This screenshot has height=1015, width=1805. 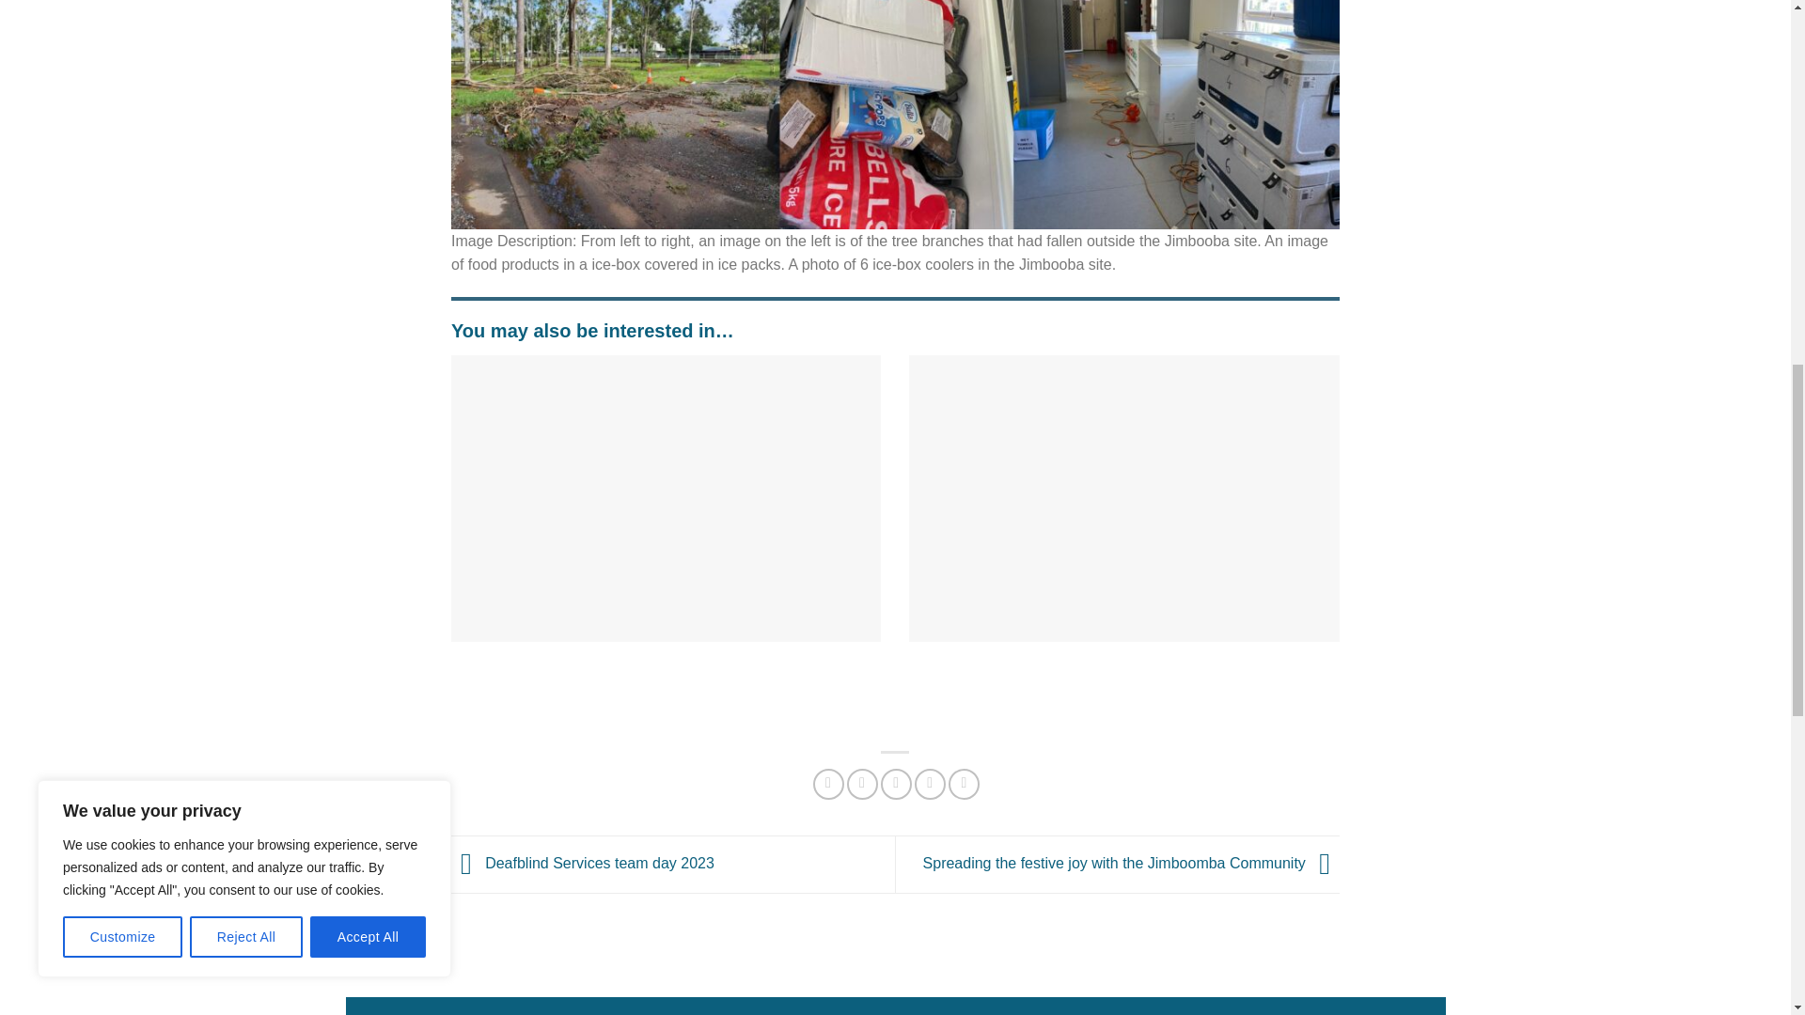 What do you see at coordinates (895, 784) in the screenshot?
I see `Email to a Friend` at bounding box center [895, 784].